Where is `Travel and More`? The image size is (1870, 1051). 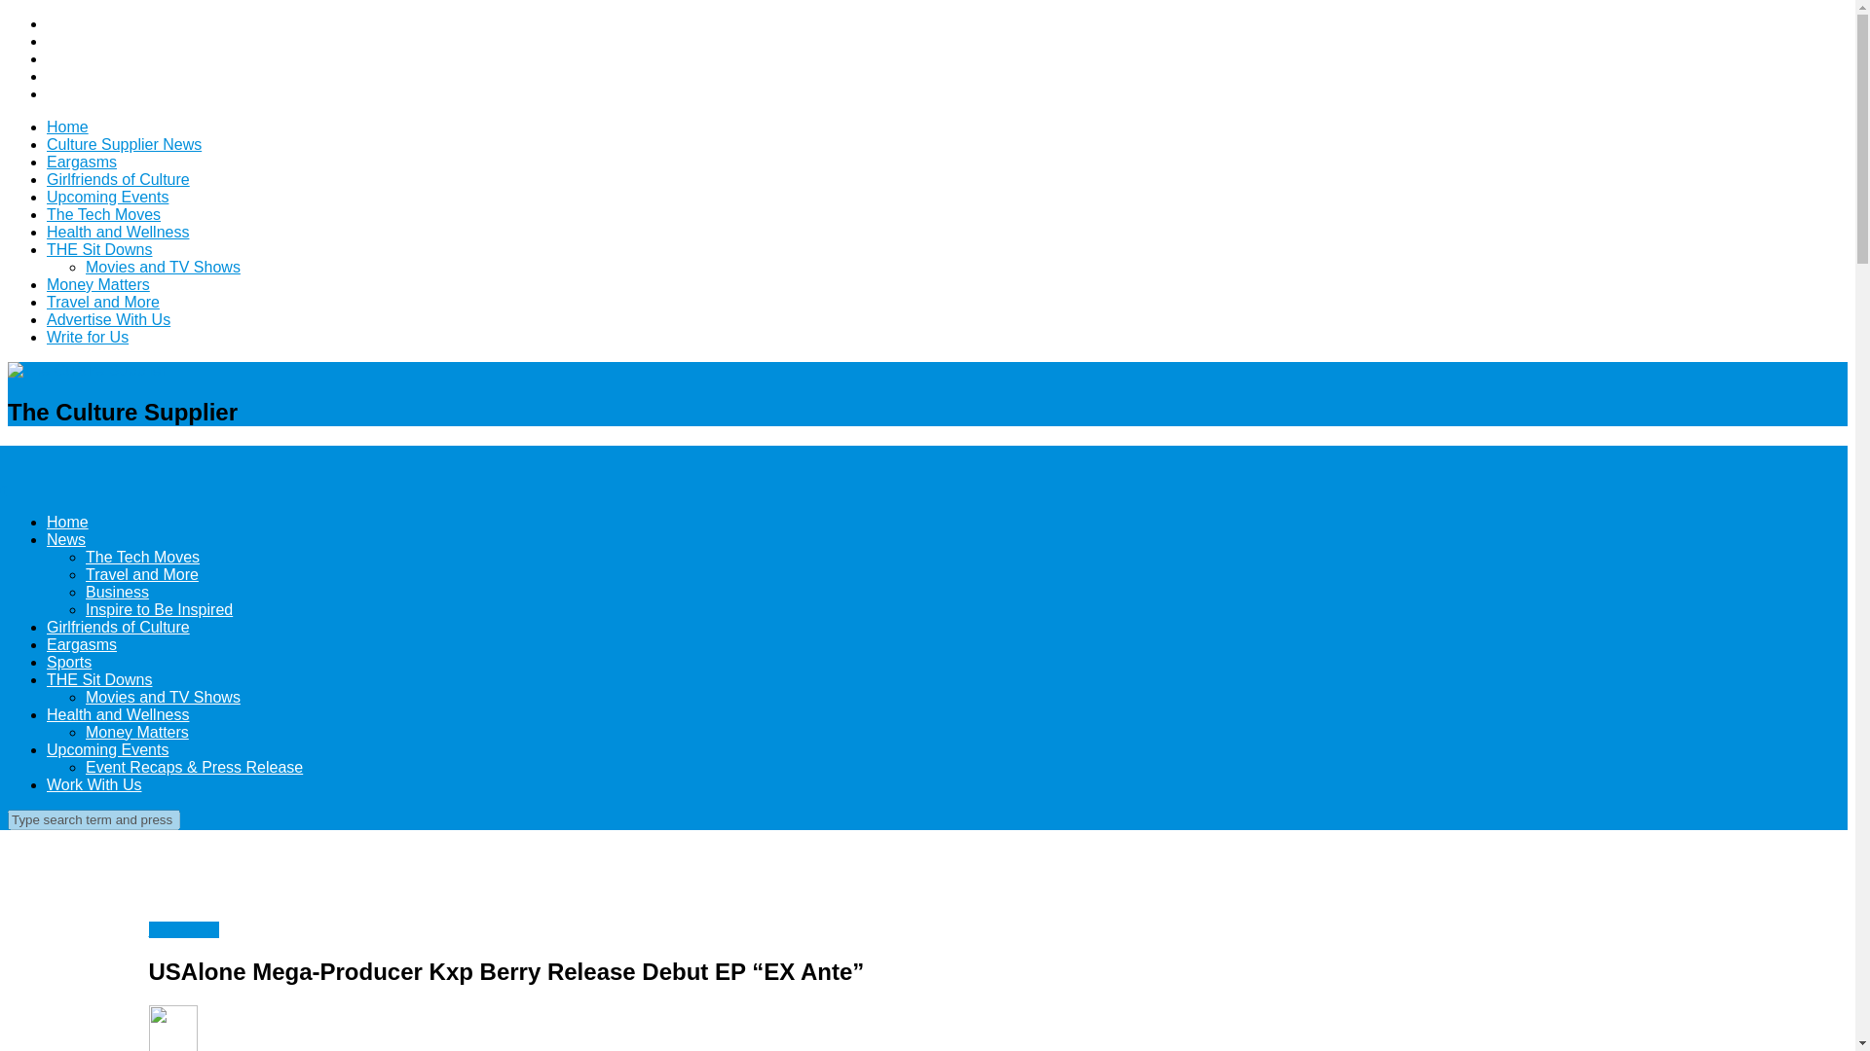 Travel and More is located at coordinates (142, 574).